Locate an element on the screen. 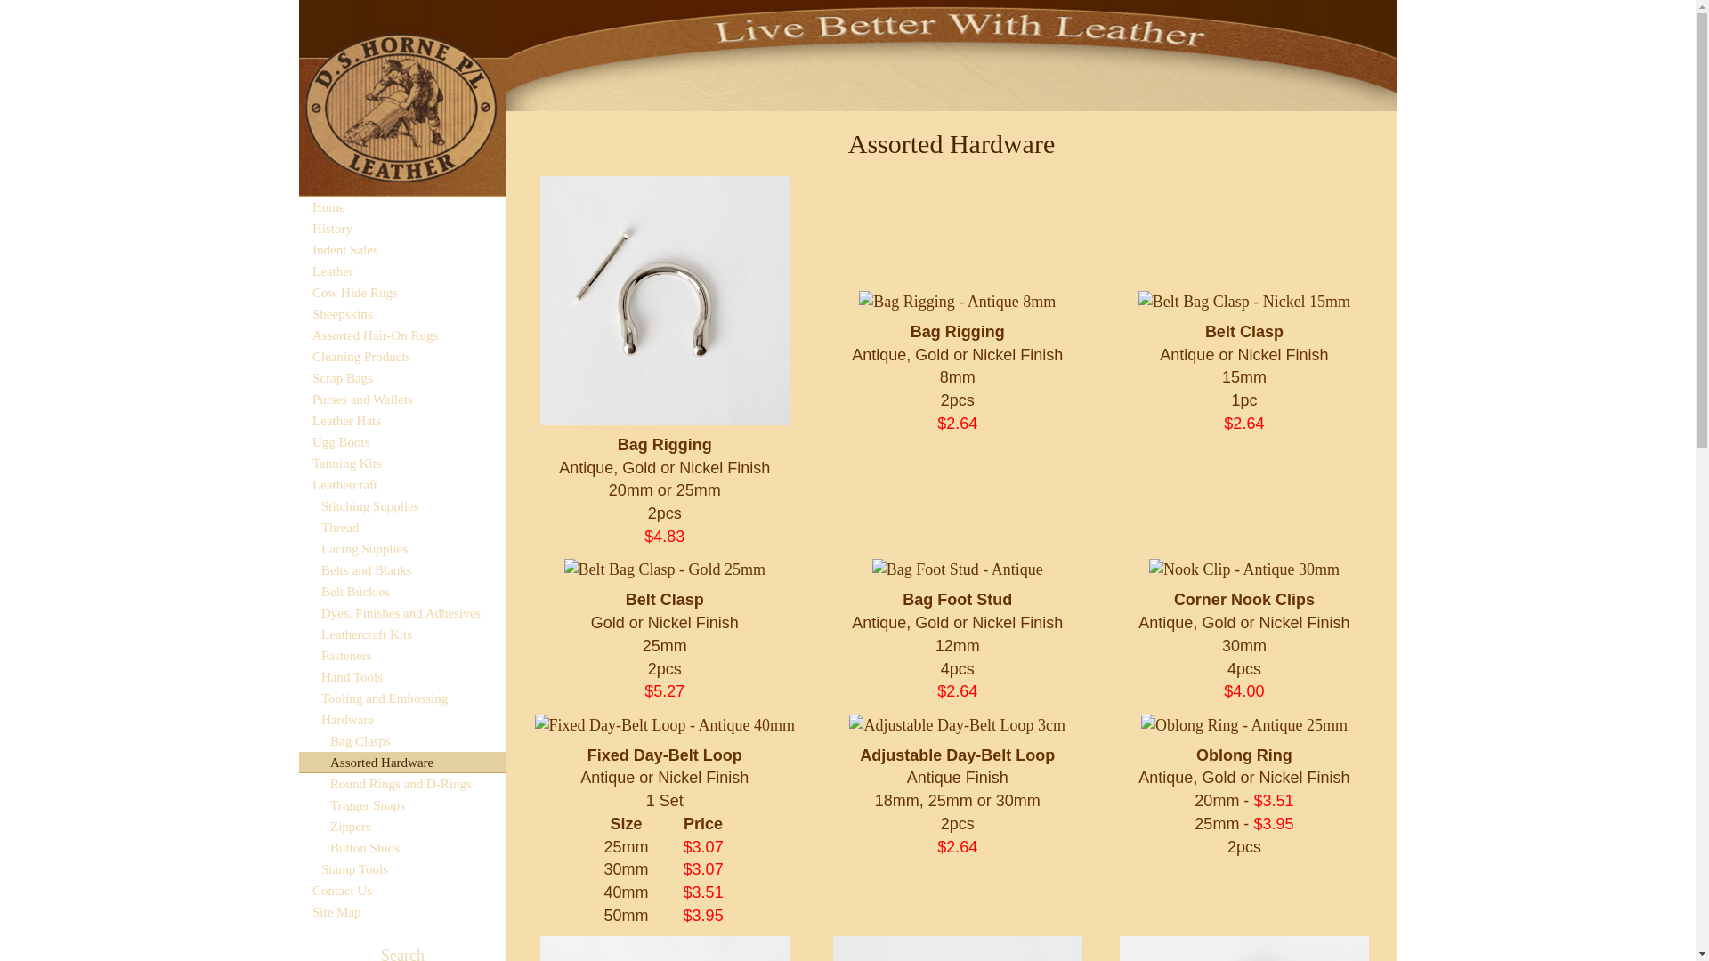 This screenshot has height=961, width=1709. Tooling and Embossing is located at coordinates (402, 699).